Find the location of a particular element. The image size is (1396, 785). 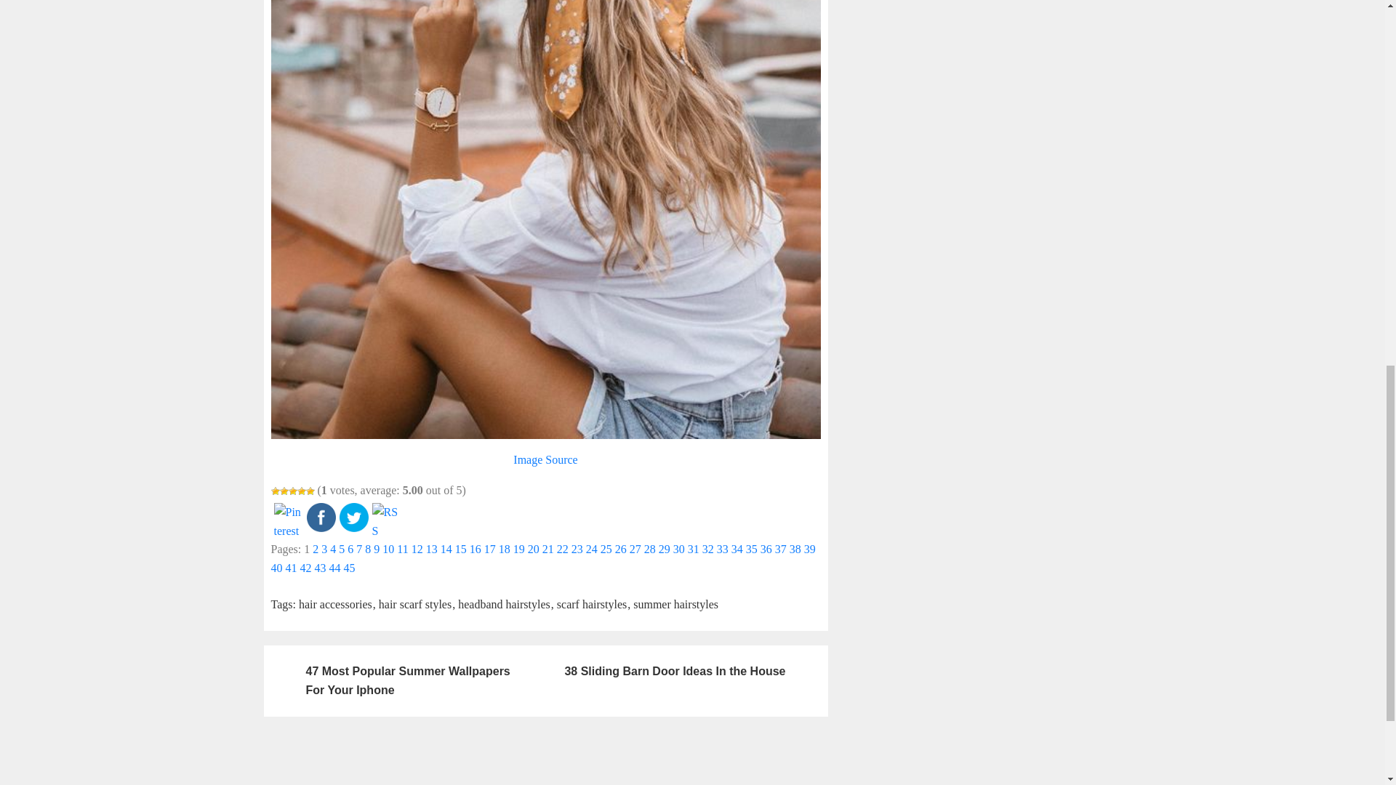

Facebook is located at coordinates (321, 518).